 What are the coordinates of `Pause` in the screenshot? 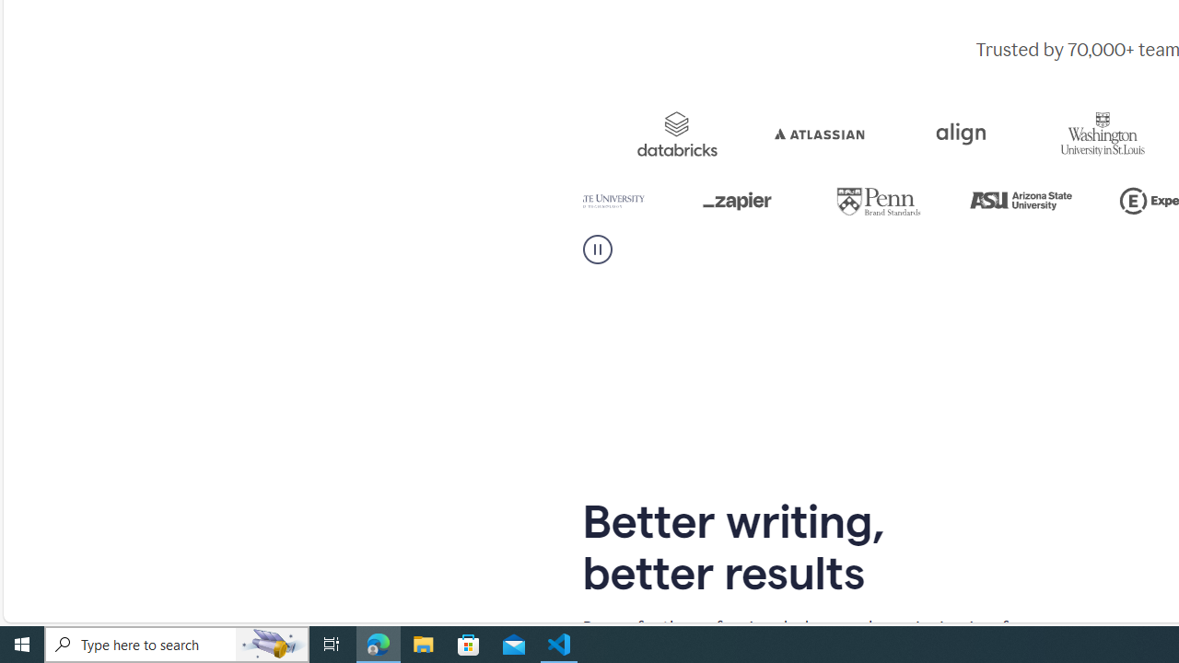 It's located at (597, 249).